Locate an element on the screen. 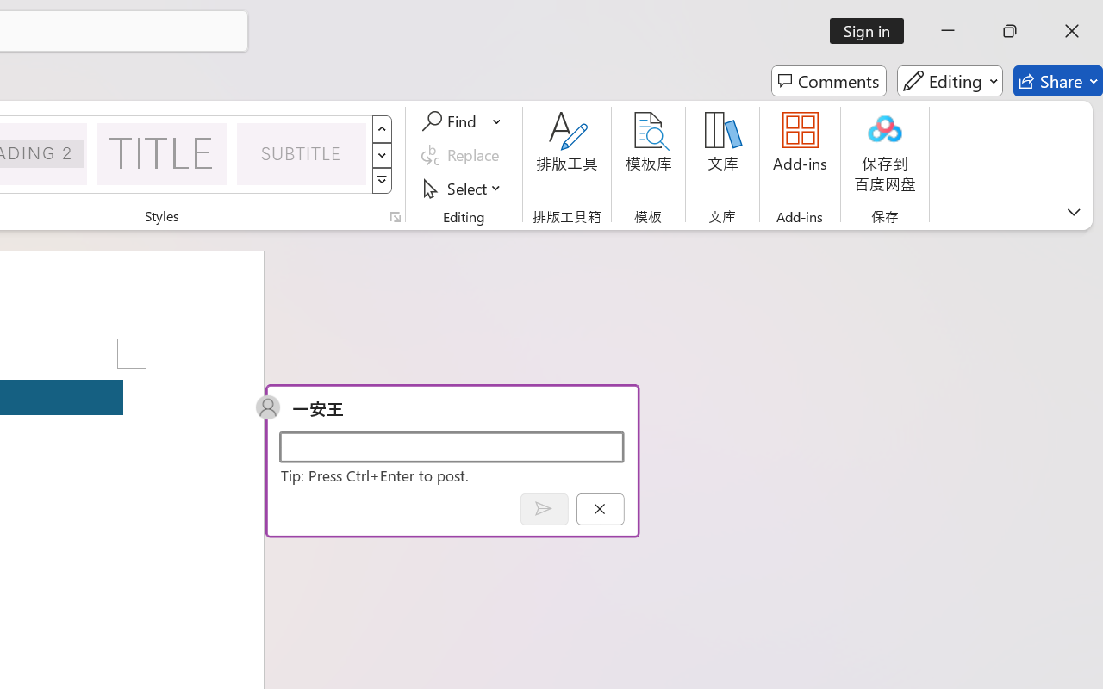 The width and height of the screenshot is (1103, 689). Post comment (Ctrl + Enter) is located at coordinates (543, 508).